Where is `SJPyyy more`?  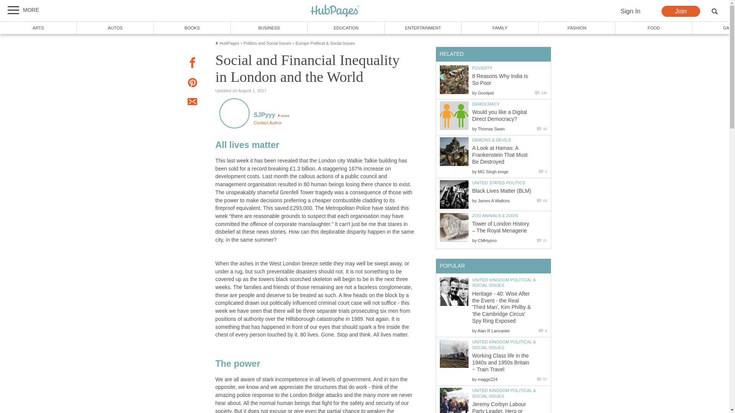 SJPyyy more is located at coordinates (271, 115).